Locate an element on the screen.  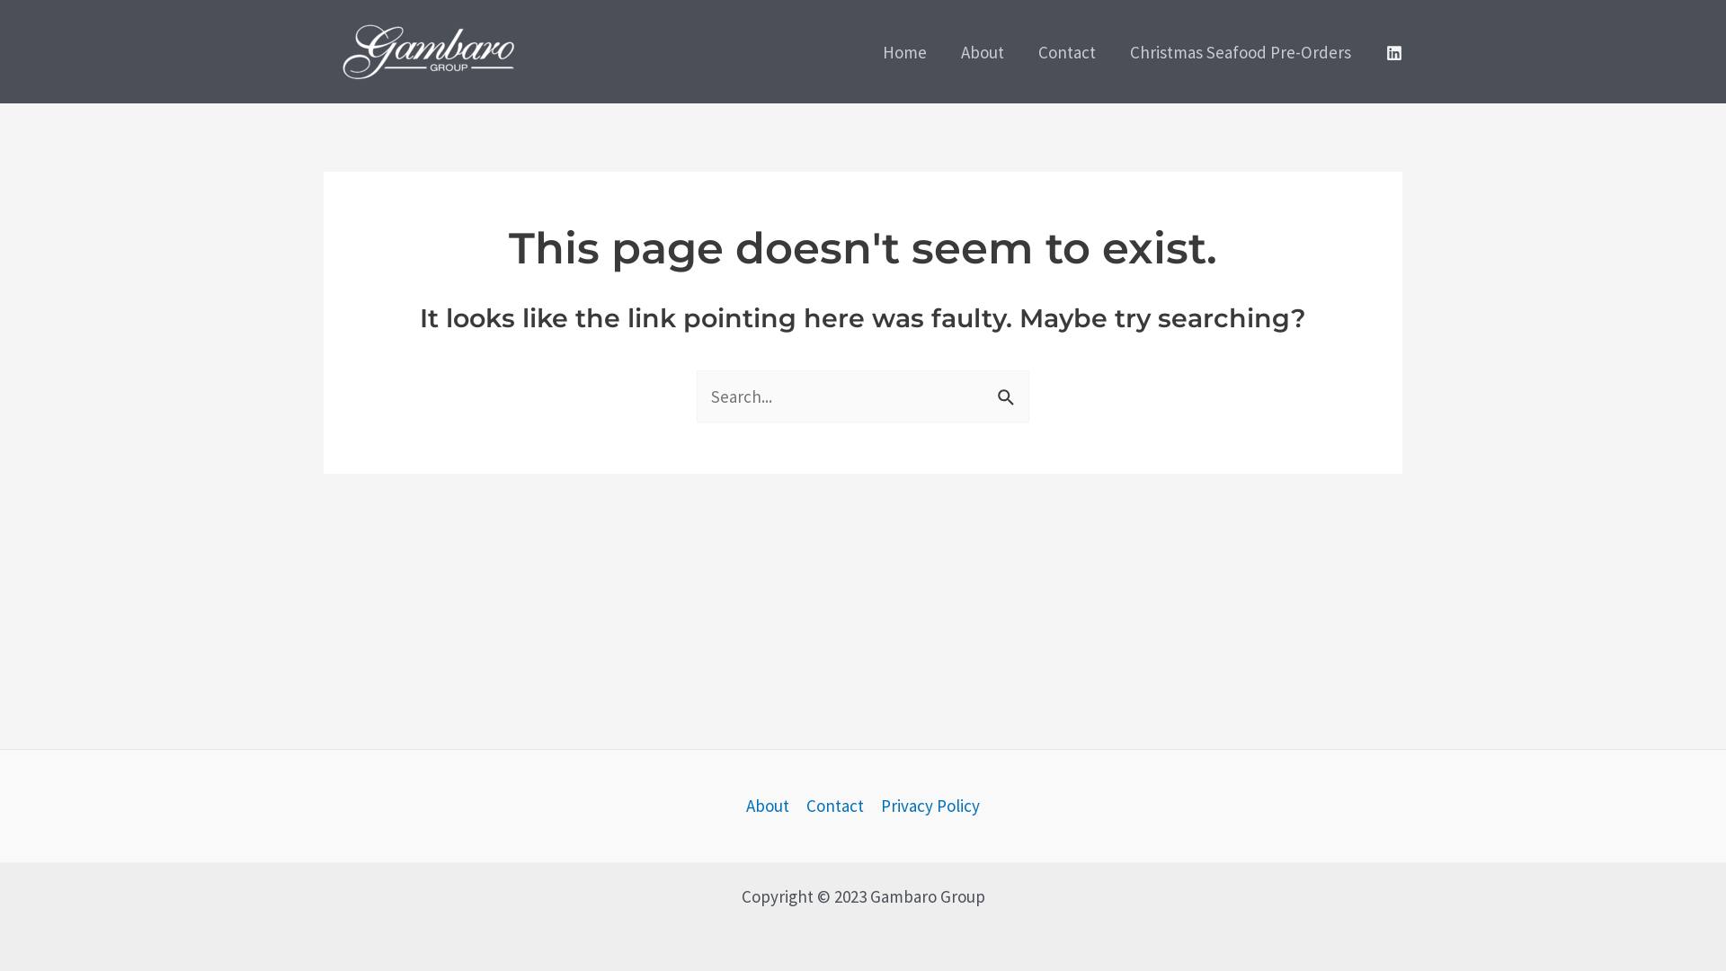
Search is located at coordinates (1009, 391).